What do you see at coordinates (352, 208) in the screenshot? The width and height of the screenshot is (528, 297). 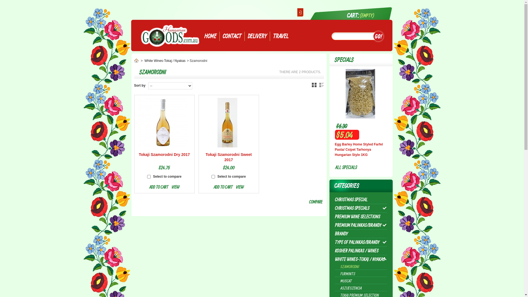 I see `CHRISTMAS SPECIALS` at bounding box center [352, 208].